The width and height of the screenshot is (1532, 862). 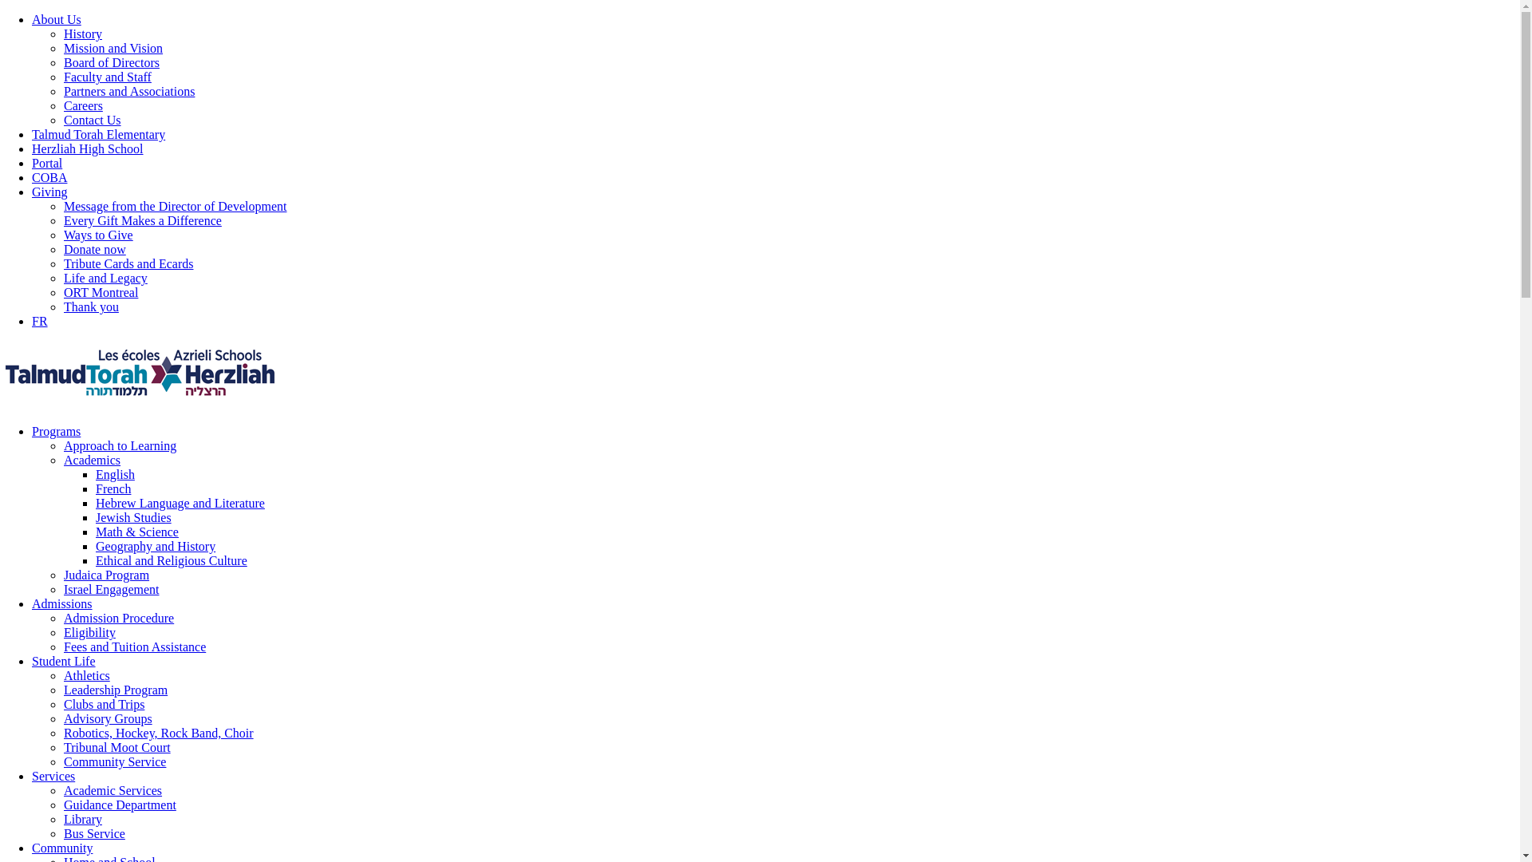 What do you see at coordinates (108, 77) in the screenshot?
I see `Faculty and Staff` at bounding box center [108, 77].